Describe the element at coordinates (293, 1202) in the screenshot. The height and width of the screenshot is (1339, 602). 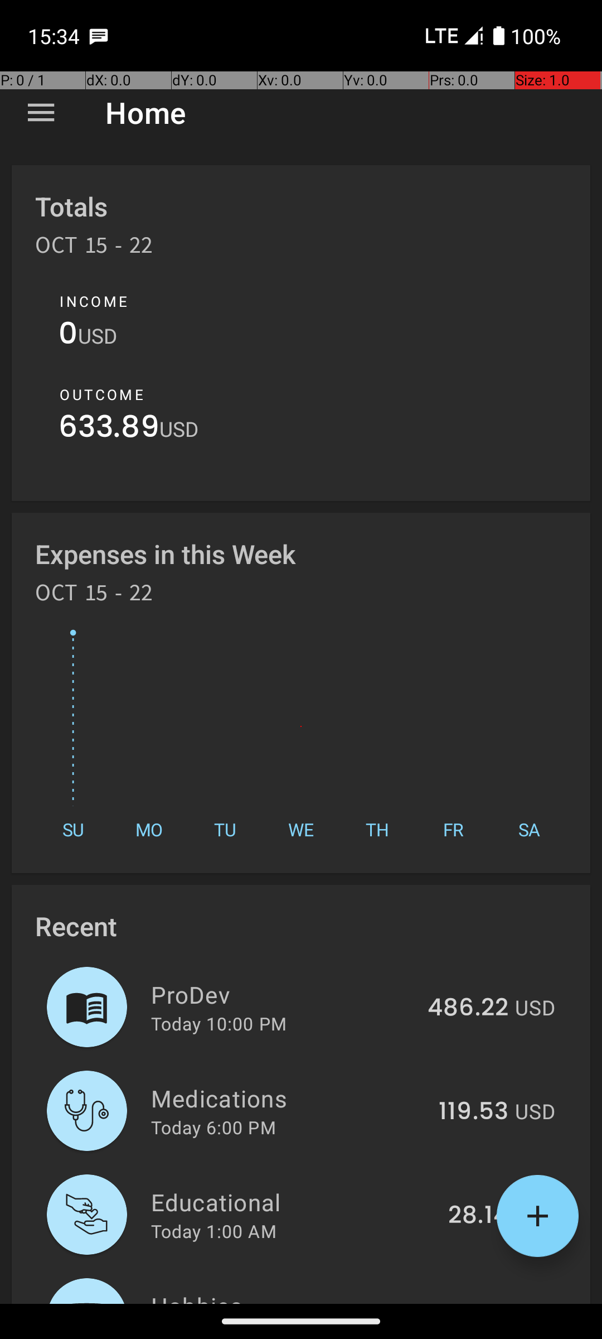
I see `Educational` at that location.